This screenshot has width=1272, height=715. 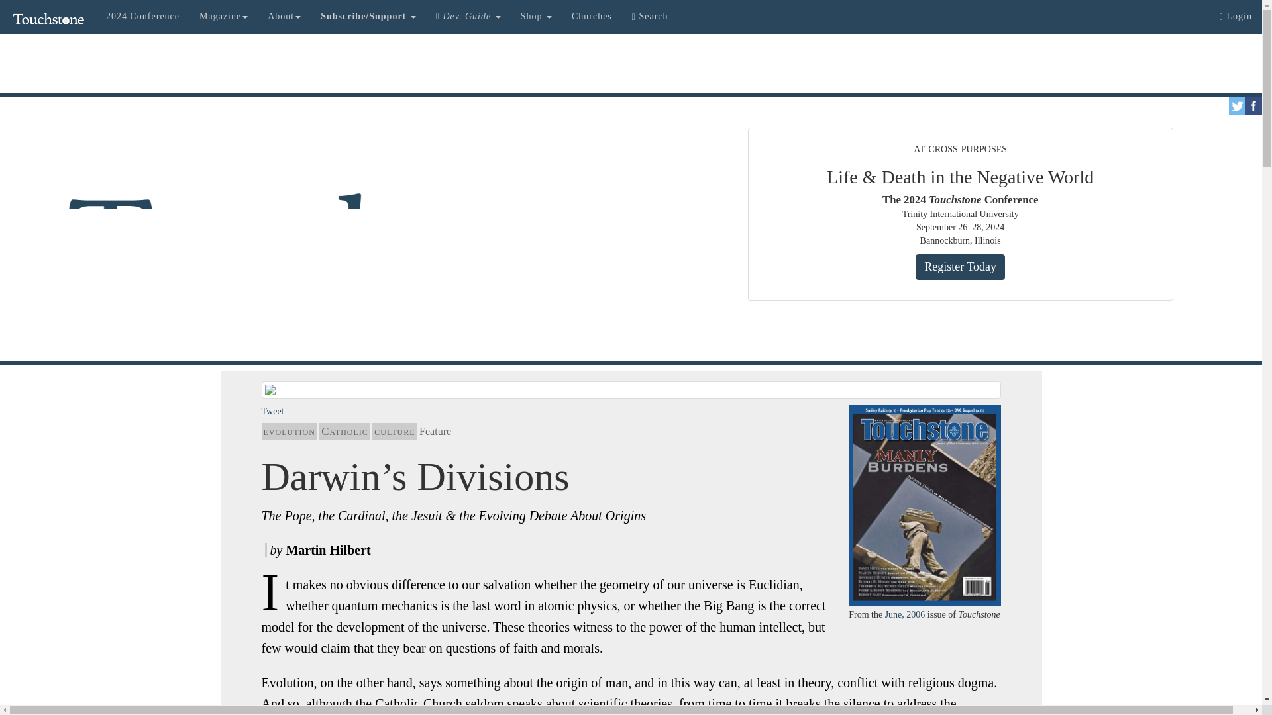 What do you see at coordinates (284, 16) in the screenshot?
I see `About` at bounding box center [284, 16].